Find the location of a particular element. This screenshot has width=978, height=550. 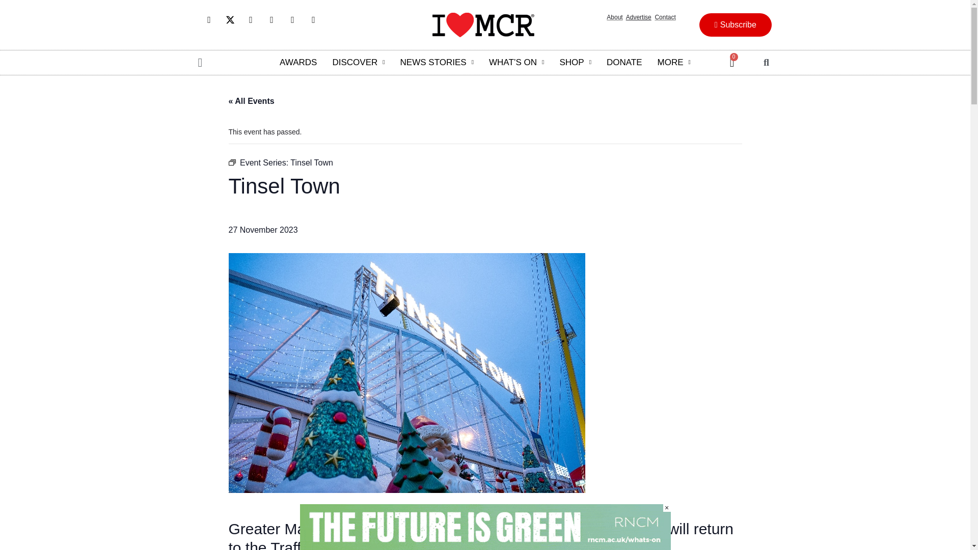

ilovemcr-website-logo 544 is located at coordinates (483, 24).